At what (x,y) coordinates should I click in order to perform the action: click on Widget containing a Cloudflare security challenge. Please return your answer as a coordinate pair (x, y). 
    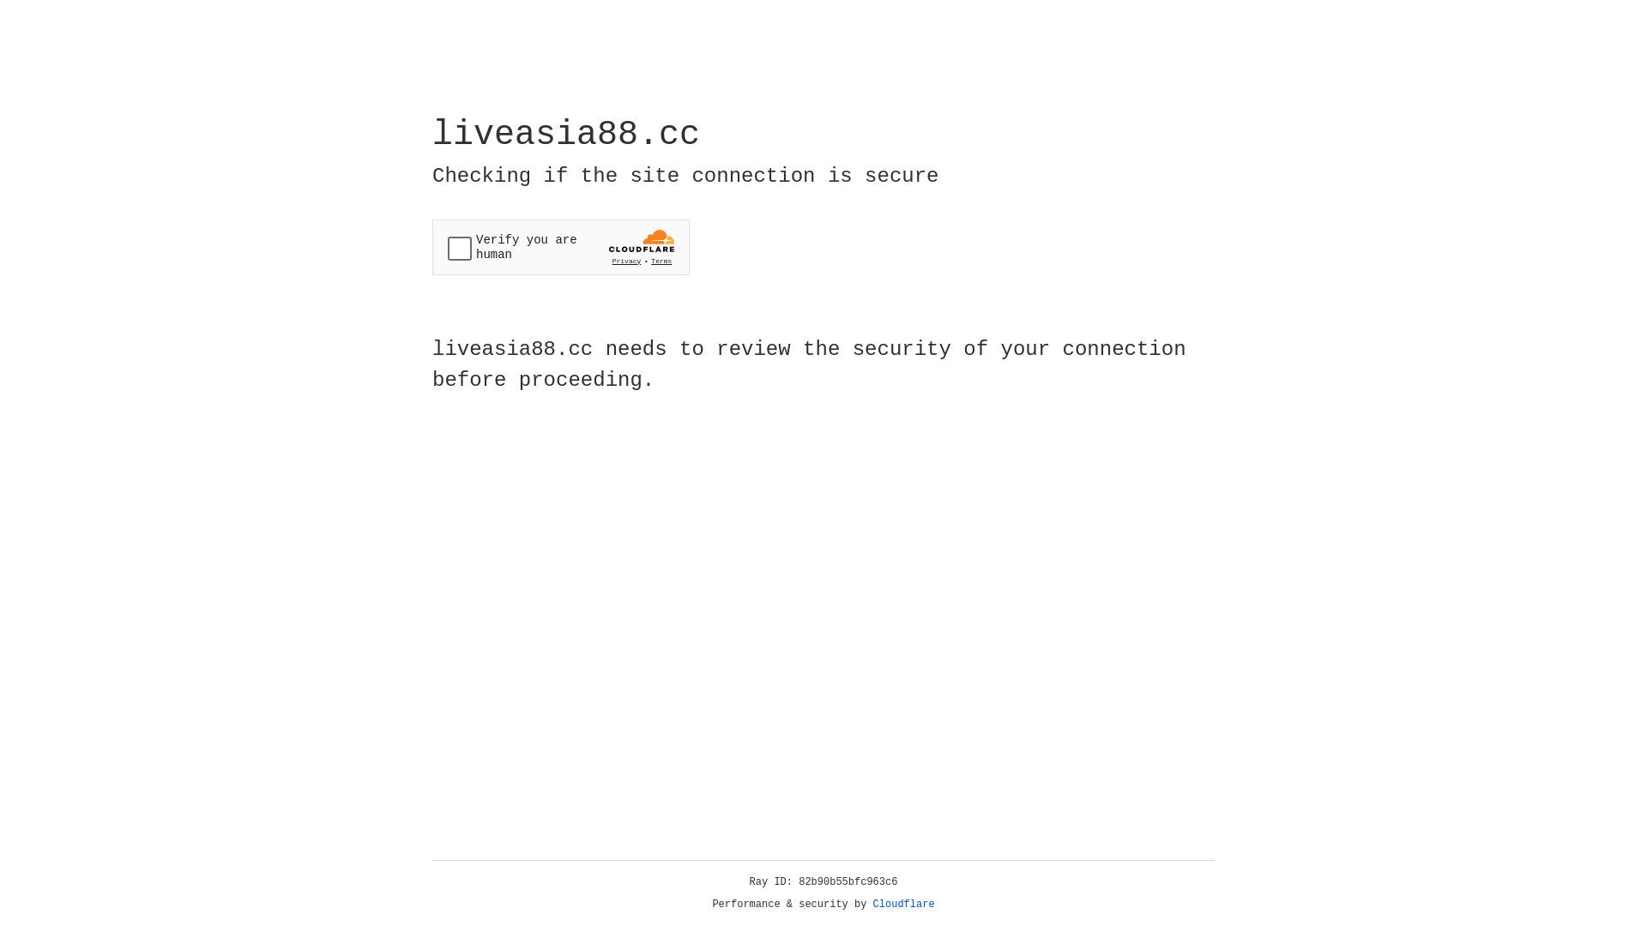
    Looking at the image, I should click on (561, 247).